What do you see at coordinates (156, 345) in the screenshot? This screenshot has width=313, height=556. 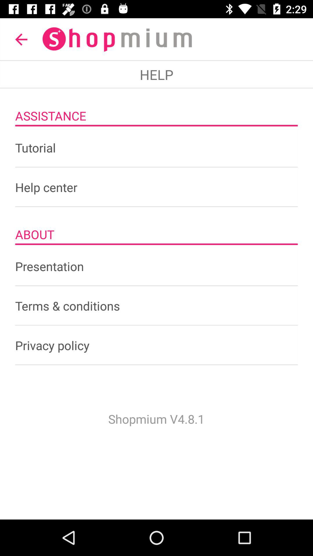 I see `choose the item below terms & conditions` at bounding box center [156, 345].